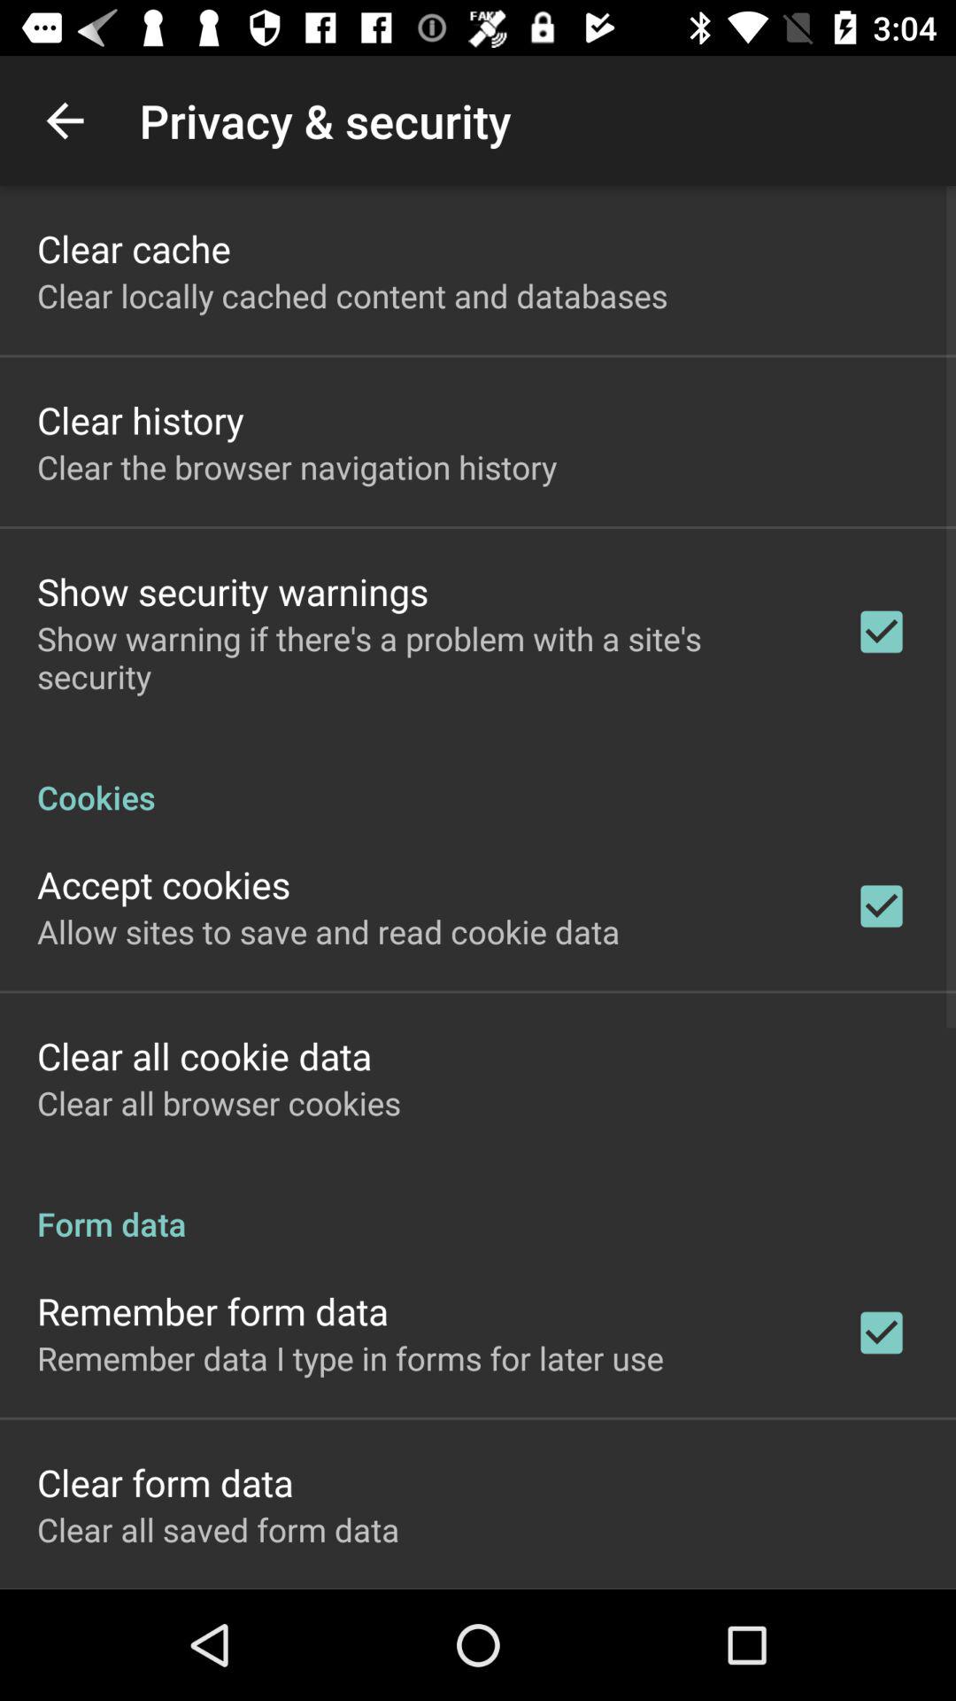 The width and height of the screenshot is (956, 1701). What do you see at coordinates (328, 931) in the screenshot?
I see `tap the icon above the clear all cookie icon` at bounding box center [328, 931].